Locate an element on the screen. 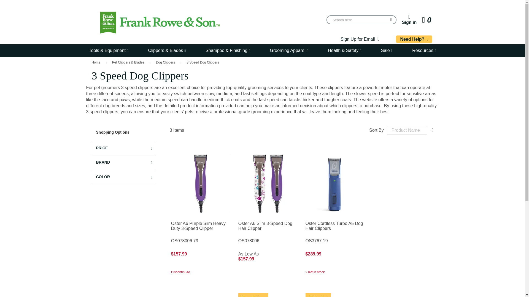 This screenshot has width=529, height=297. Sign in is located at coordinates (409, 20).